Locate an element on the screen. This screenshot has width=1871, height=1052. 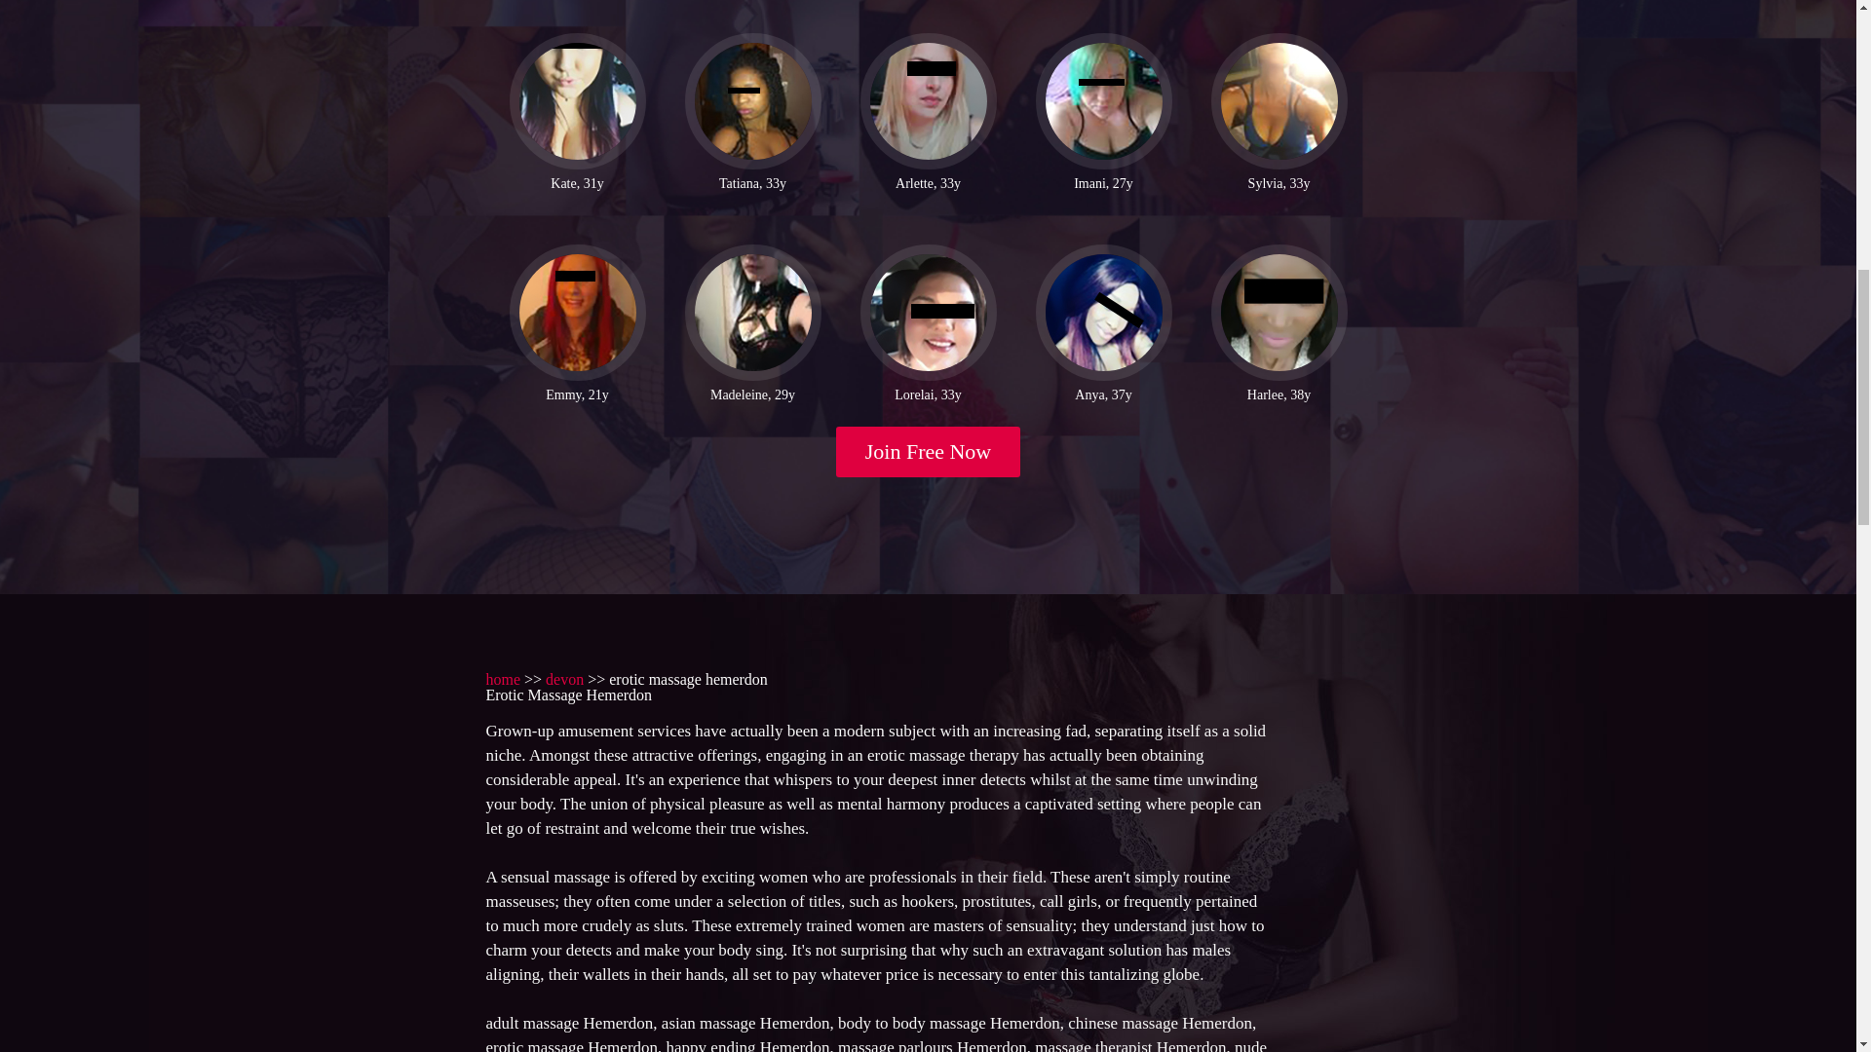
home is located at coordinates (502, 680).